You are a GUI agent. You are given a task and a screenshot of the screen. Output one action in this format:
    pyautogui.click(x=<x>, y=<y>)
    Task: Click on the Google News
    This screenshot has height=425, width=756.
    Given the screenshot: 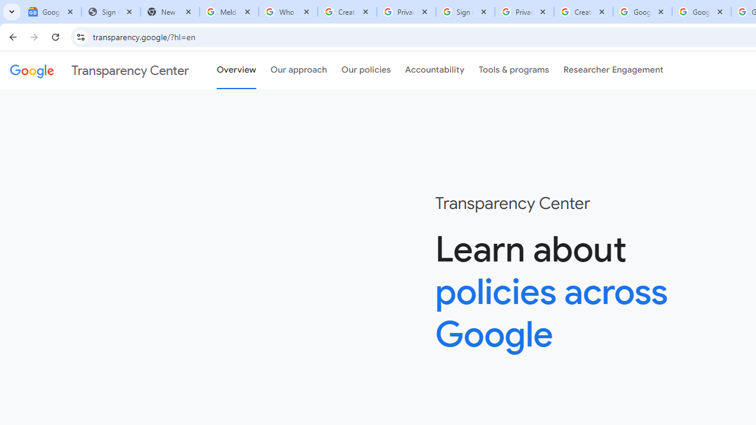 What is the action you would take?
    pyautogui.click(x=52, y=12)
    